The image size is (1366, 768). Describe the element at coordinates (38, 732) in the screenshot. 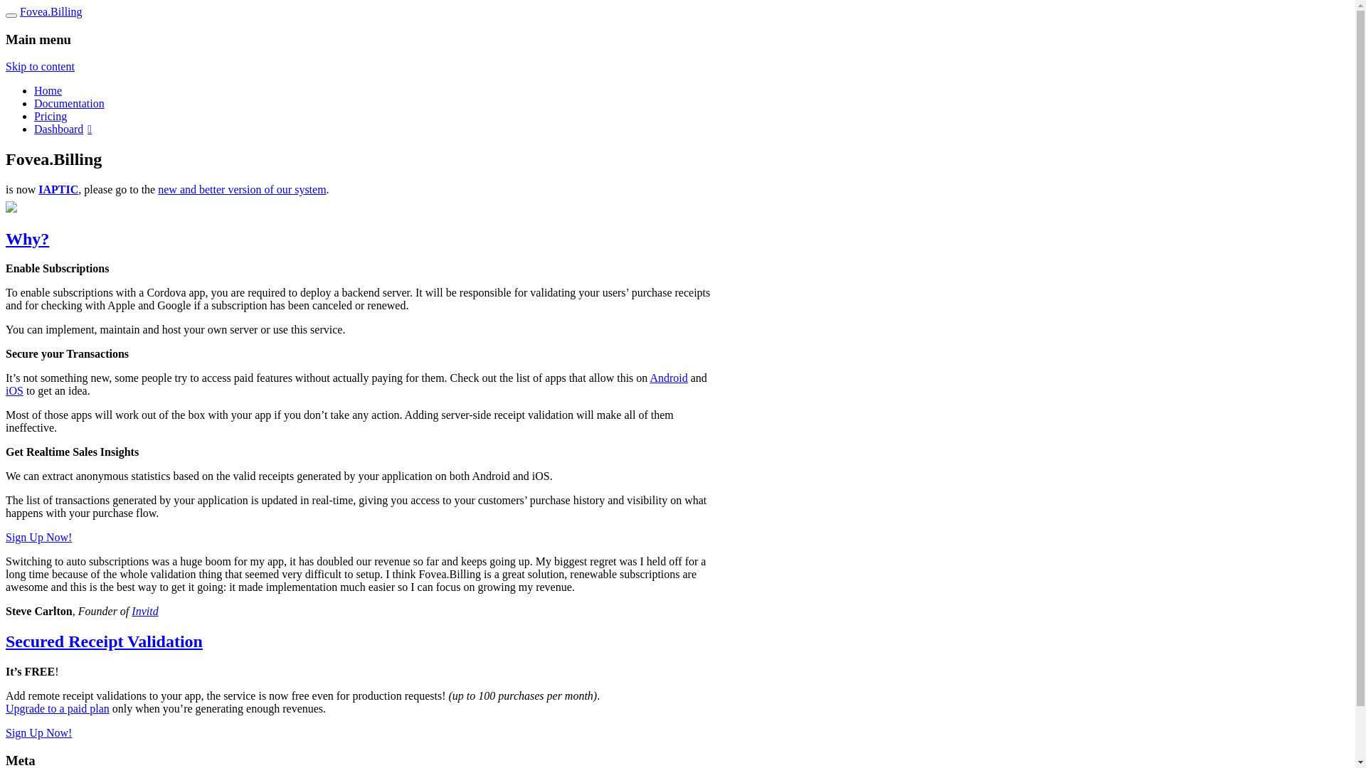

I see `Sign Up Now!` at that location.